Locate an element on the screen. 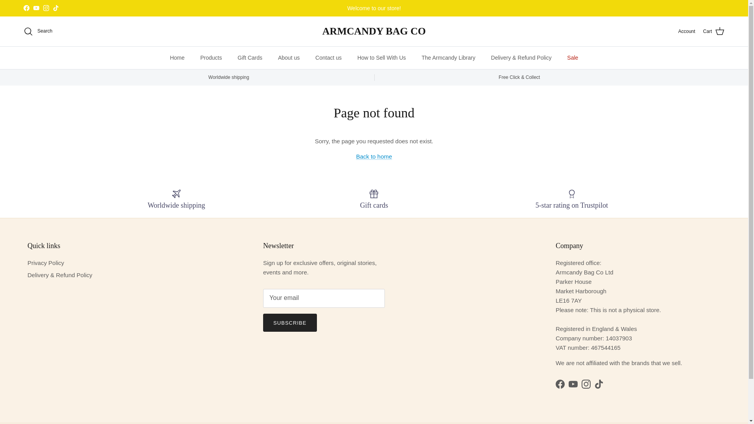 This screenshot has width=754, height=424. ARMCANDY BAG CO is located at coordinates (374, 31).